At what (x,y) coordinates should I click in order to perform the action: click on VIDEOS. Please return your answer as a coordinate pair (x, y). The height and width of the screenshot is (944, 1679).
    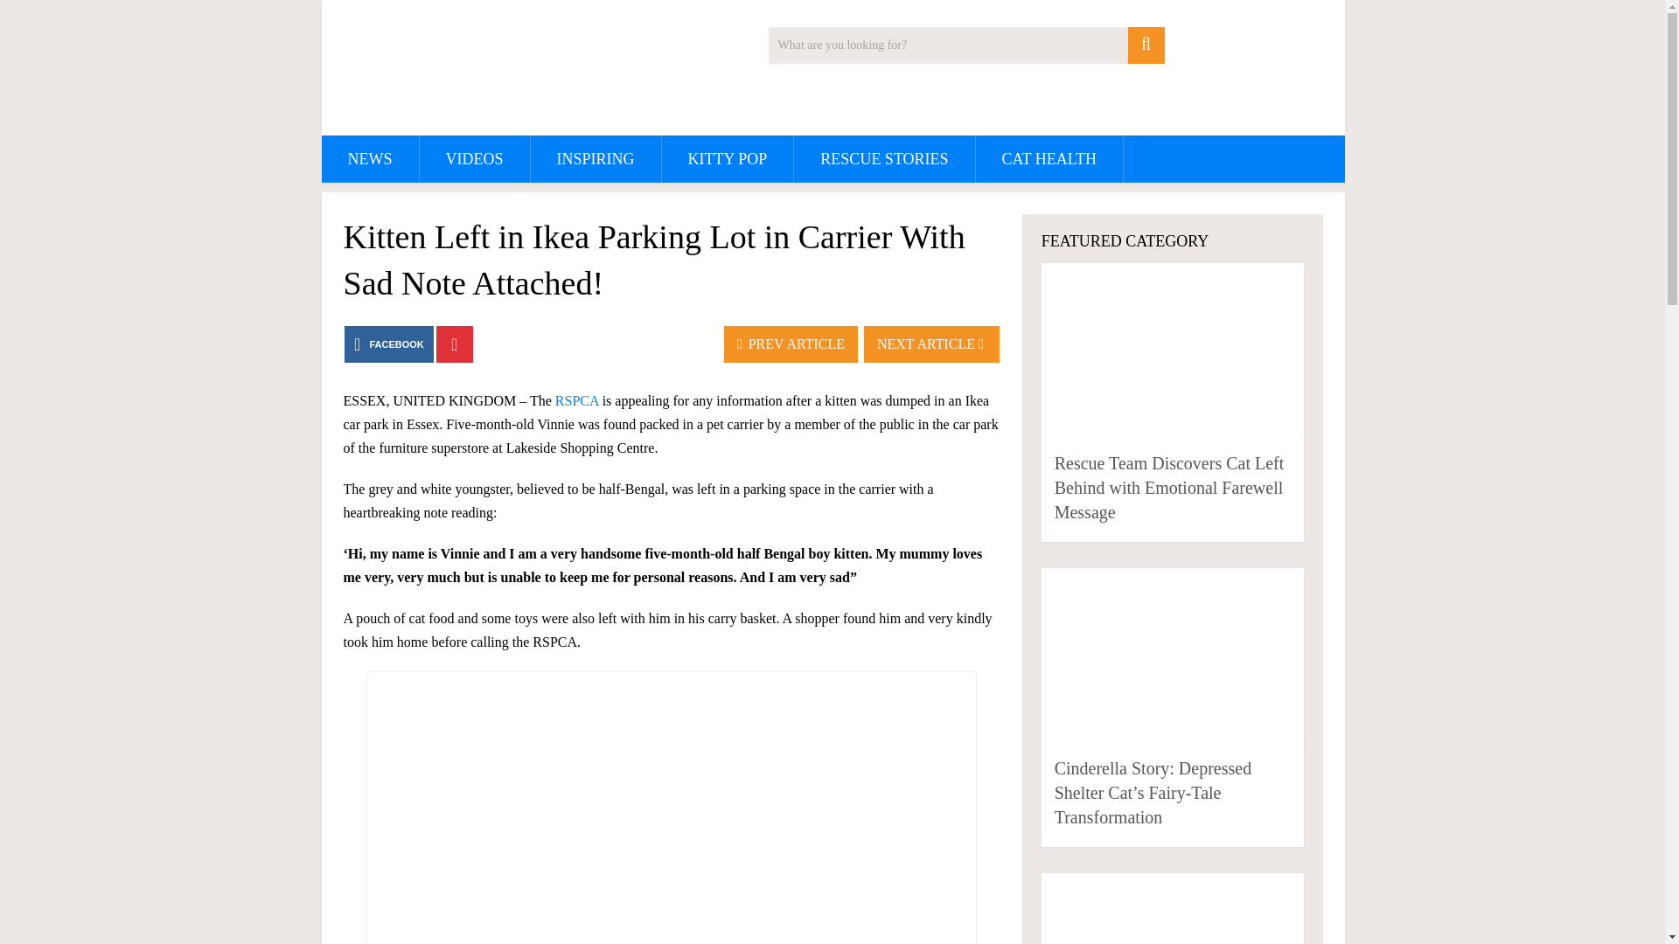
    Looking at the image, I should click on (475, 159).